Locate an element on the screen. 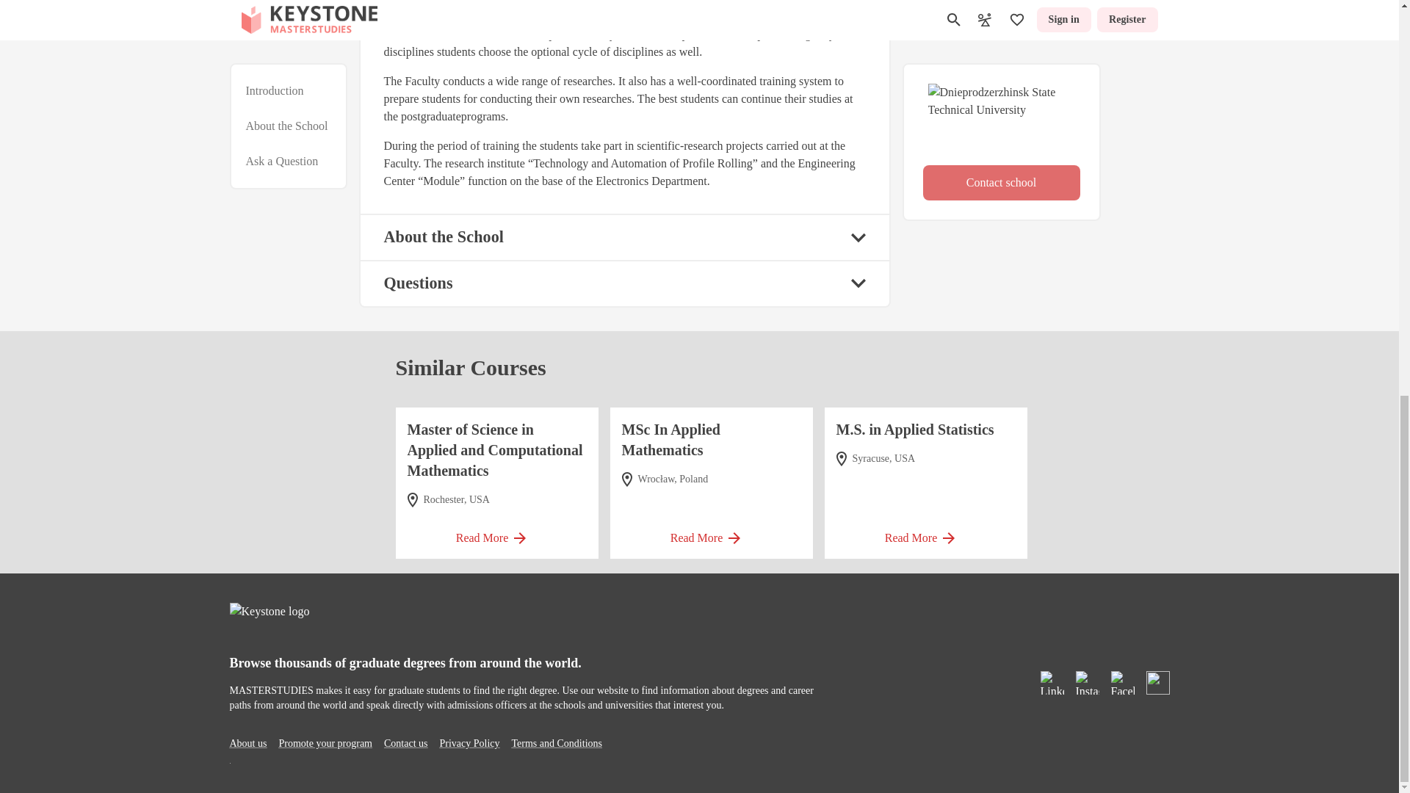  Read More is located at coordinates (925, 533).